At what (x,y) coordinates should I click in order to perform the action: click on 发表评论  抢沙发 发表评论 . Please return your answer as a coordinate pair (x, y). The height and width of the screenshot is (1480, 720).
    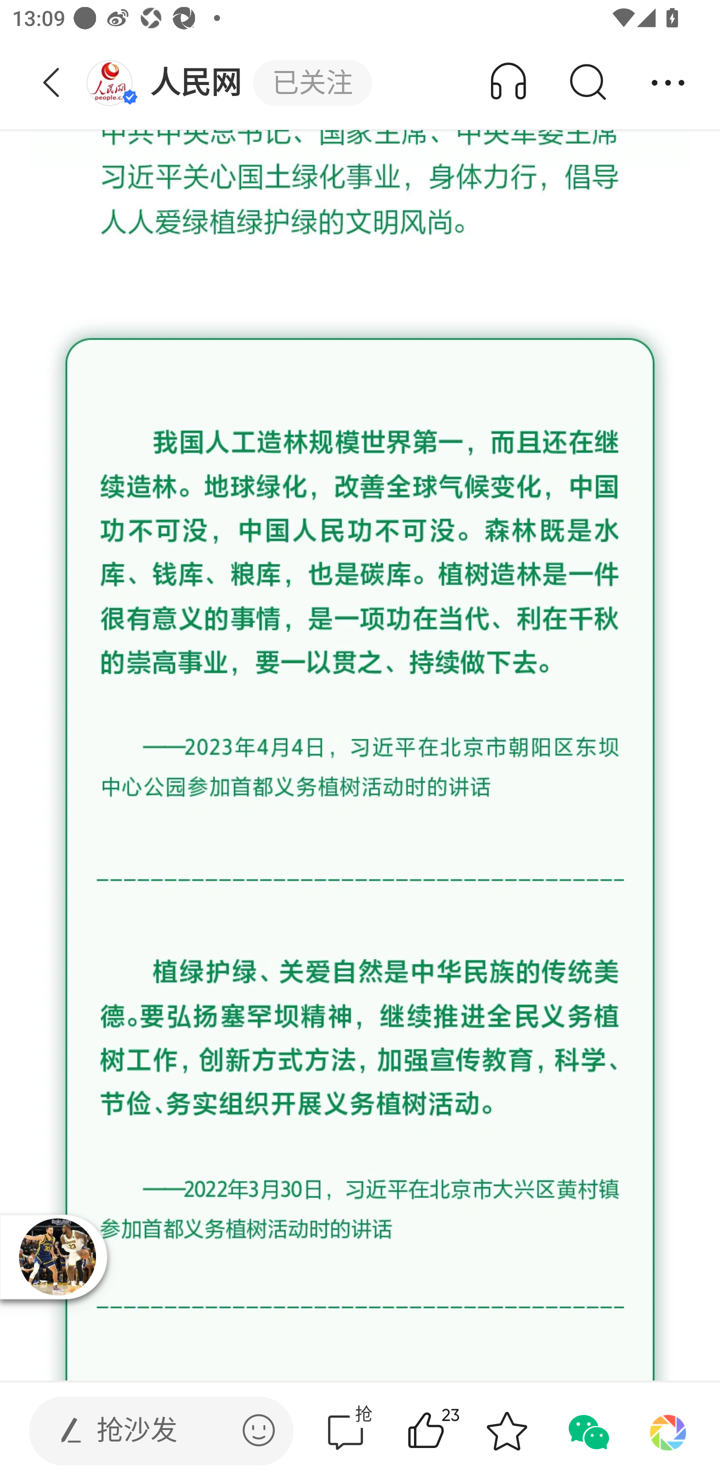
    Looking at the image, I should click on (147, 1431).